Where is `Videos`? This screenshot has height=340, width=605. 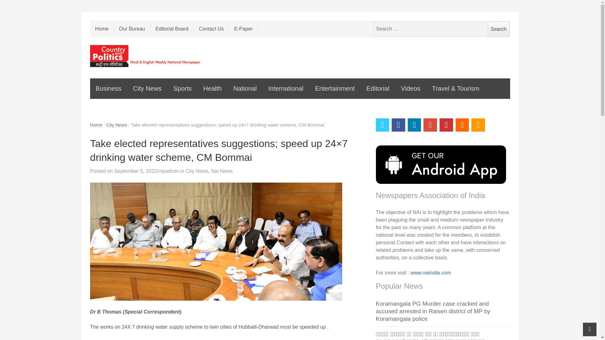 Videos is located at coordinates (411, 89).